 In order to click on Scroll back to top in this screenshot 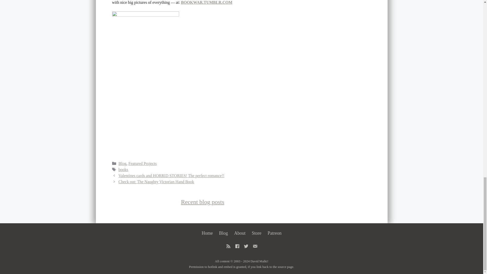, I will do `click(466, 4)`.